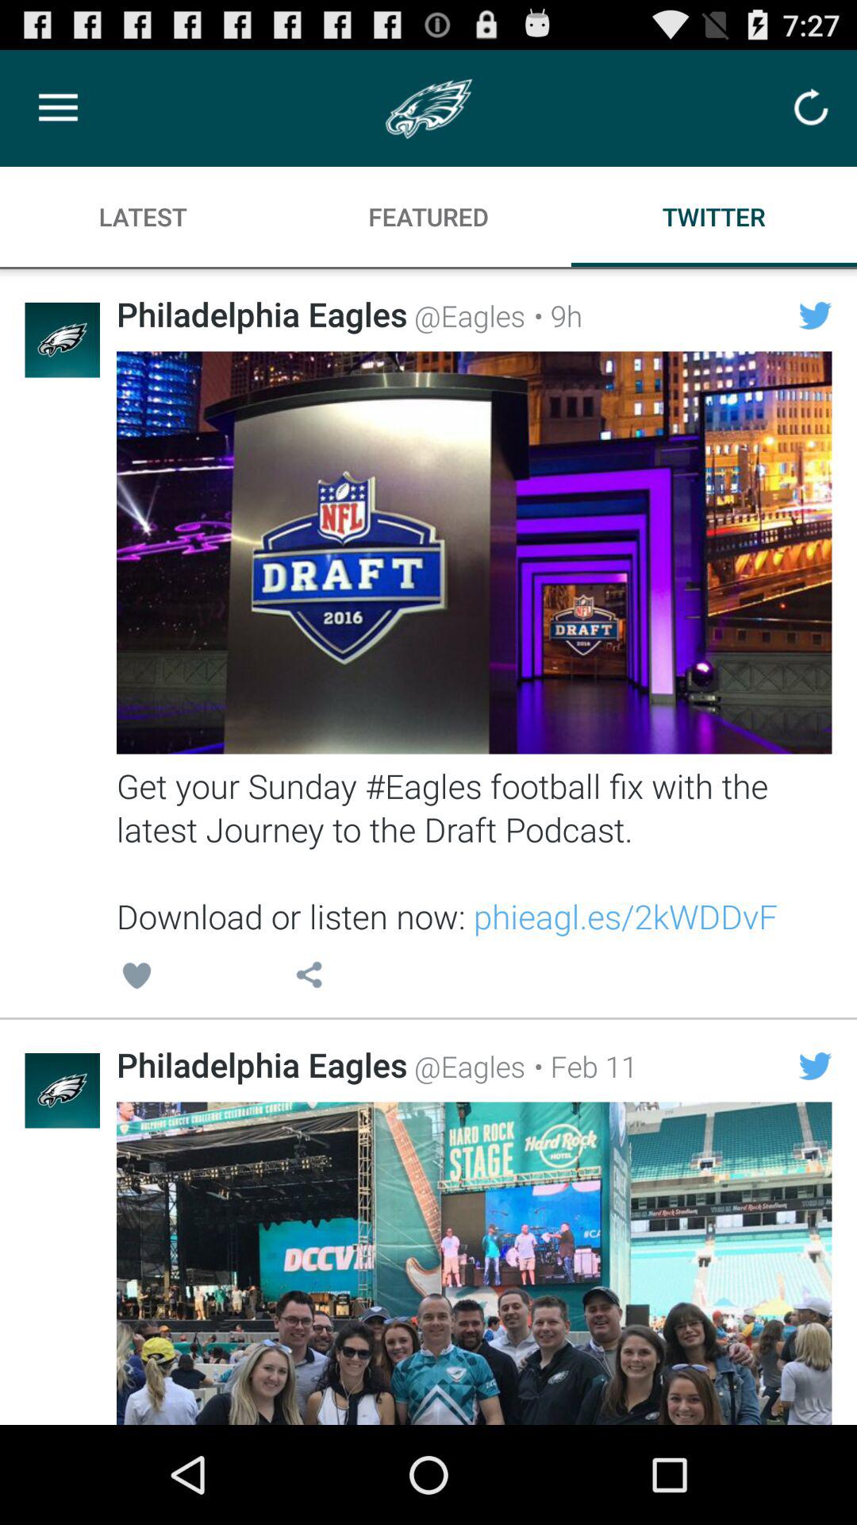  What do you see at coordinates (136, 979) in the screenshot?
I see `turn on the icon above philadelphia eagles icon` at bounding box center [136, 979].